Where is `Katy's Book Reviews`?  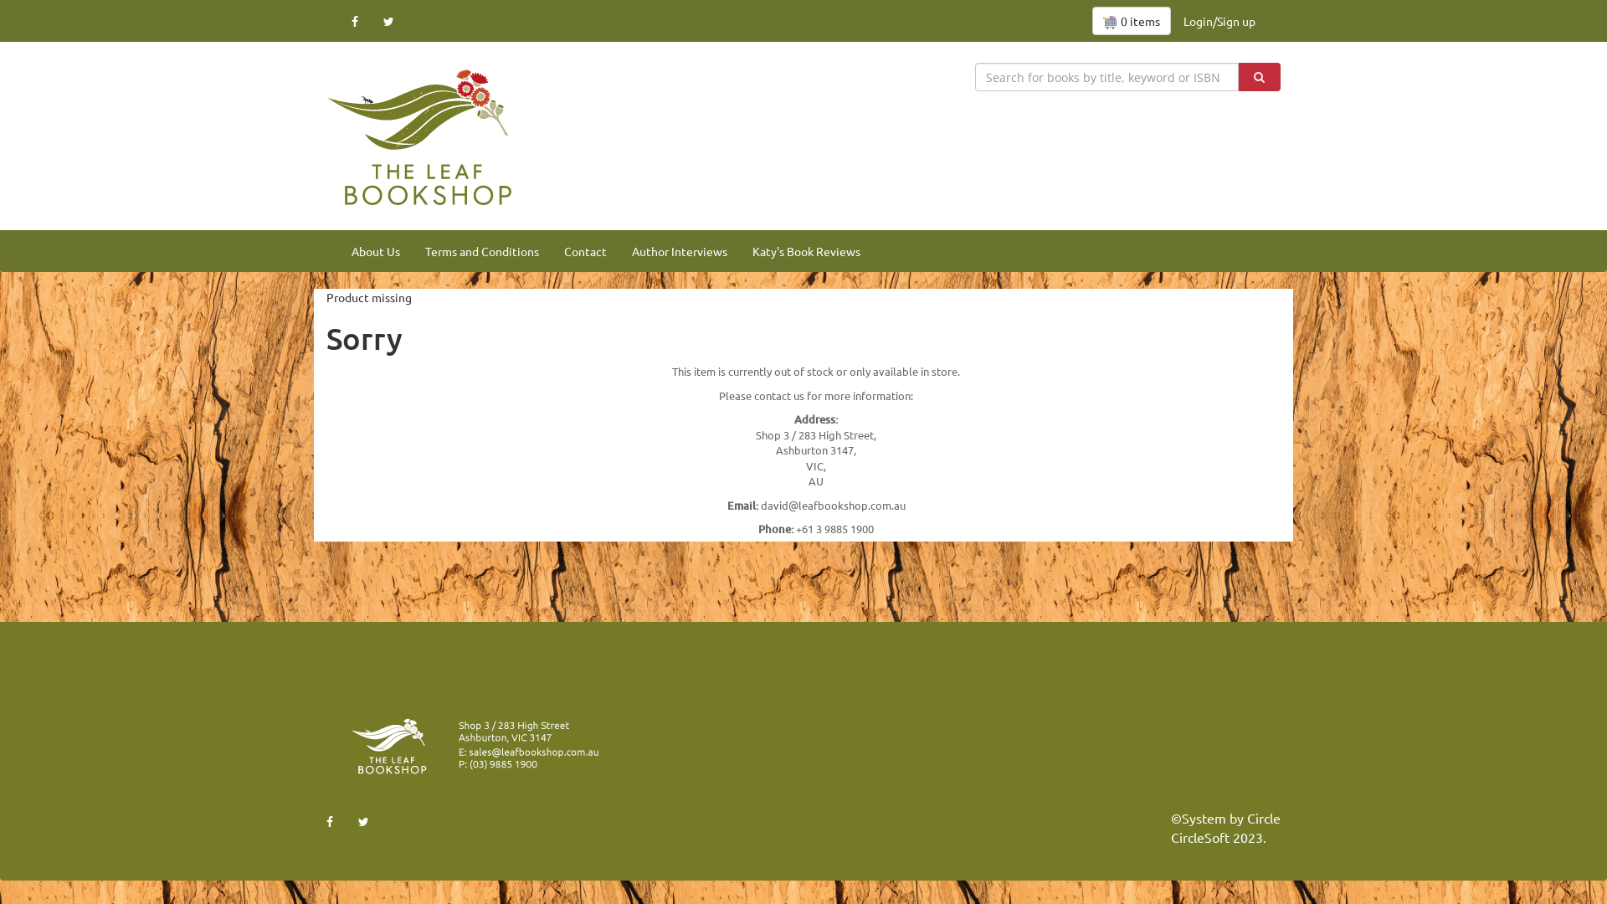 Katy's Book Reviews is located at coordinates (807, 251).